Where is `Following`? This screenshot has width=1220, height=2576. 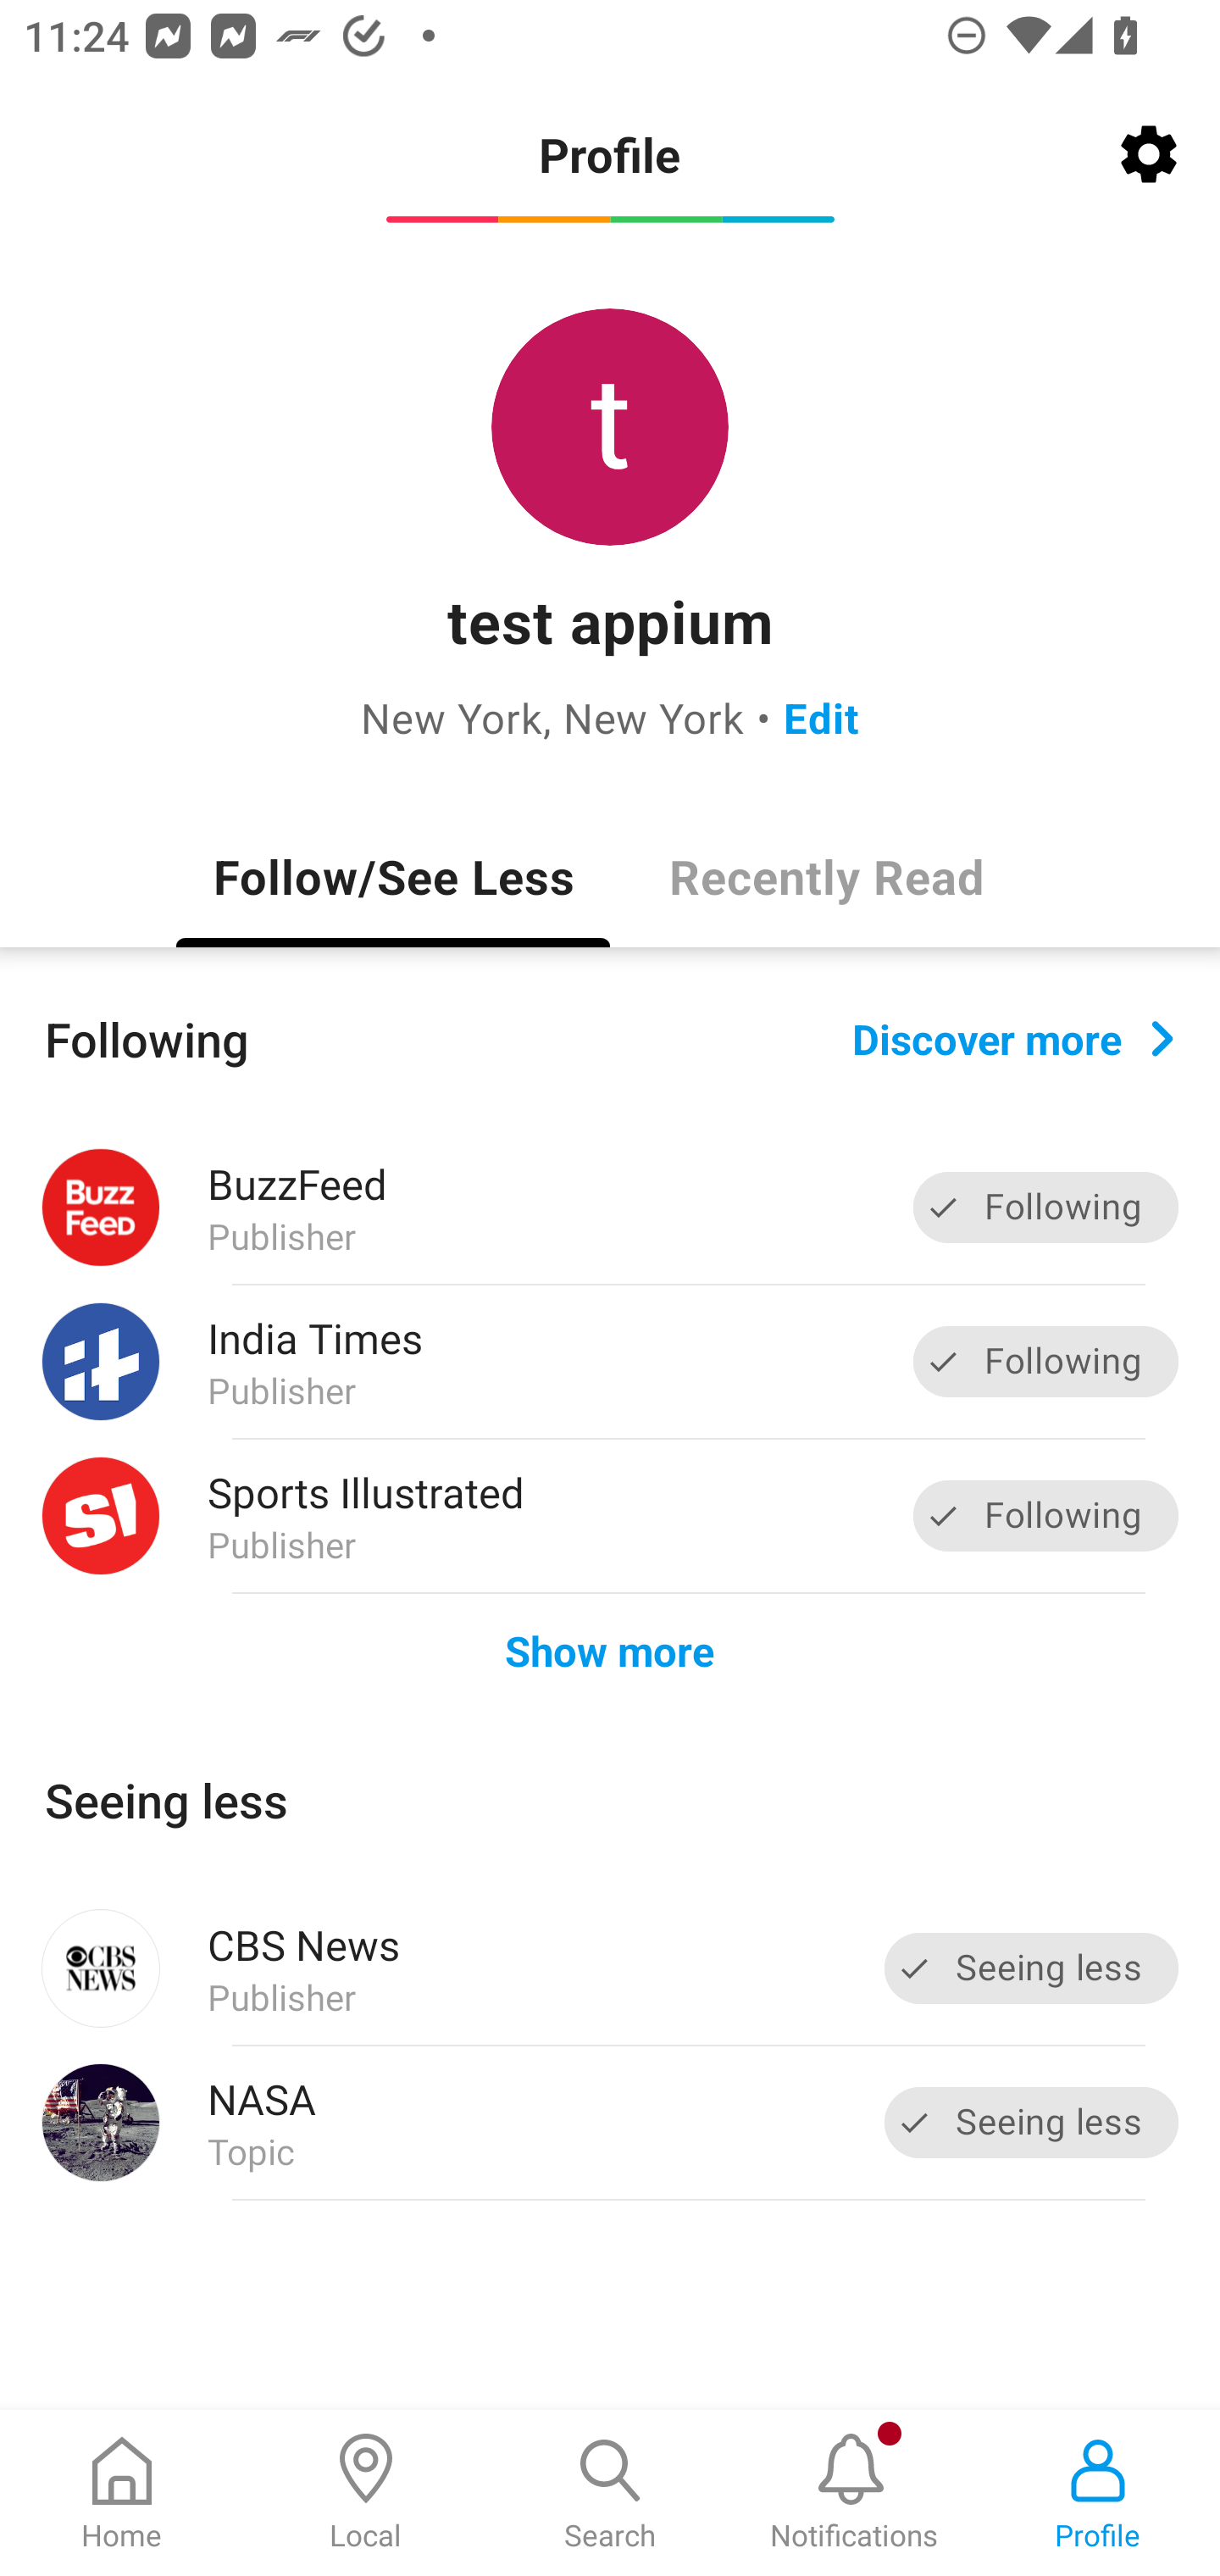
Following is located at coordinates (1045, 1515).